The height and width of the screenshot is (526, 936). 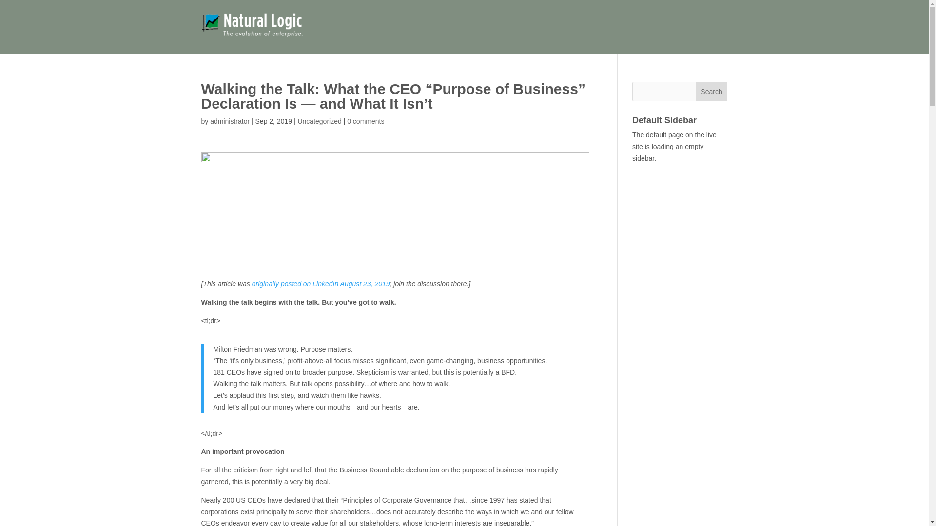 I want to click on Posts by administrator, so click(x=230, y=121).